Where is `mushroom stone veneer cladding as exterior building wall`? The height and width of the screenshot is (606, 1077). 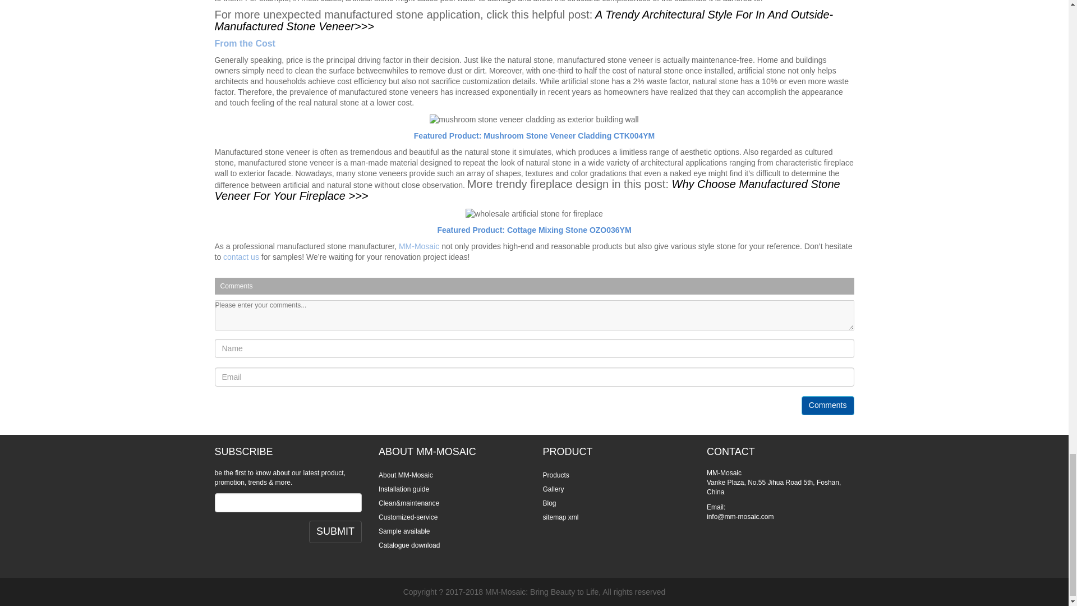
mushroom stone veneer cladding as exterior building wall is located at coordinates (533, 119).